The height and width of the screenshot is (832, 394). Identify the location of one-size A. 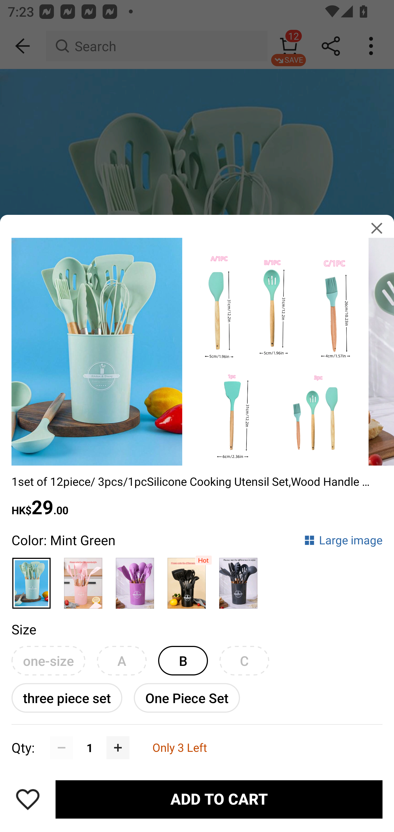
(48, 661).